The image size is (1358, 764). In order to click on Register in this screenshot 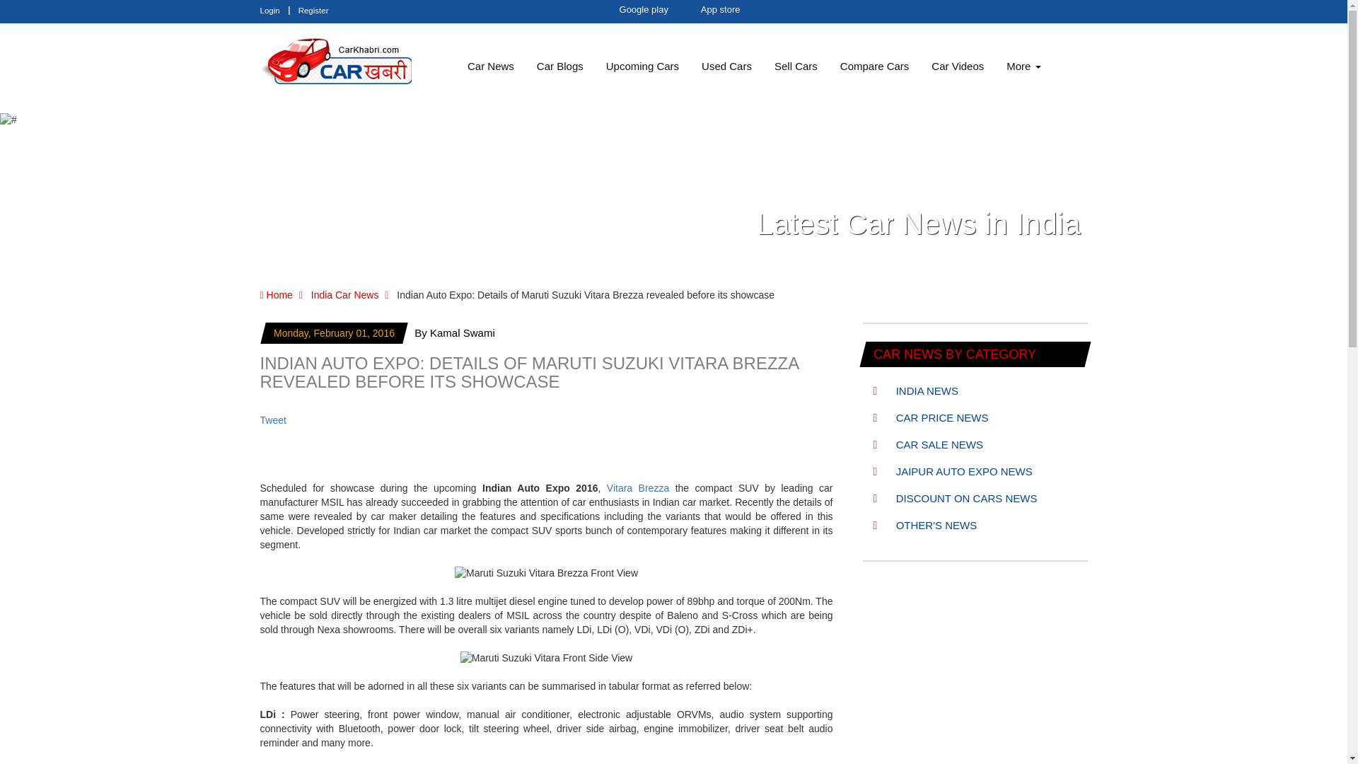, I will do `click(313, 10)`.